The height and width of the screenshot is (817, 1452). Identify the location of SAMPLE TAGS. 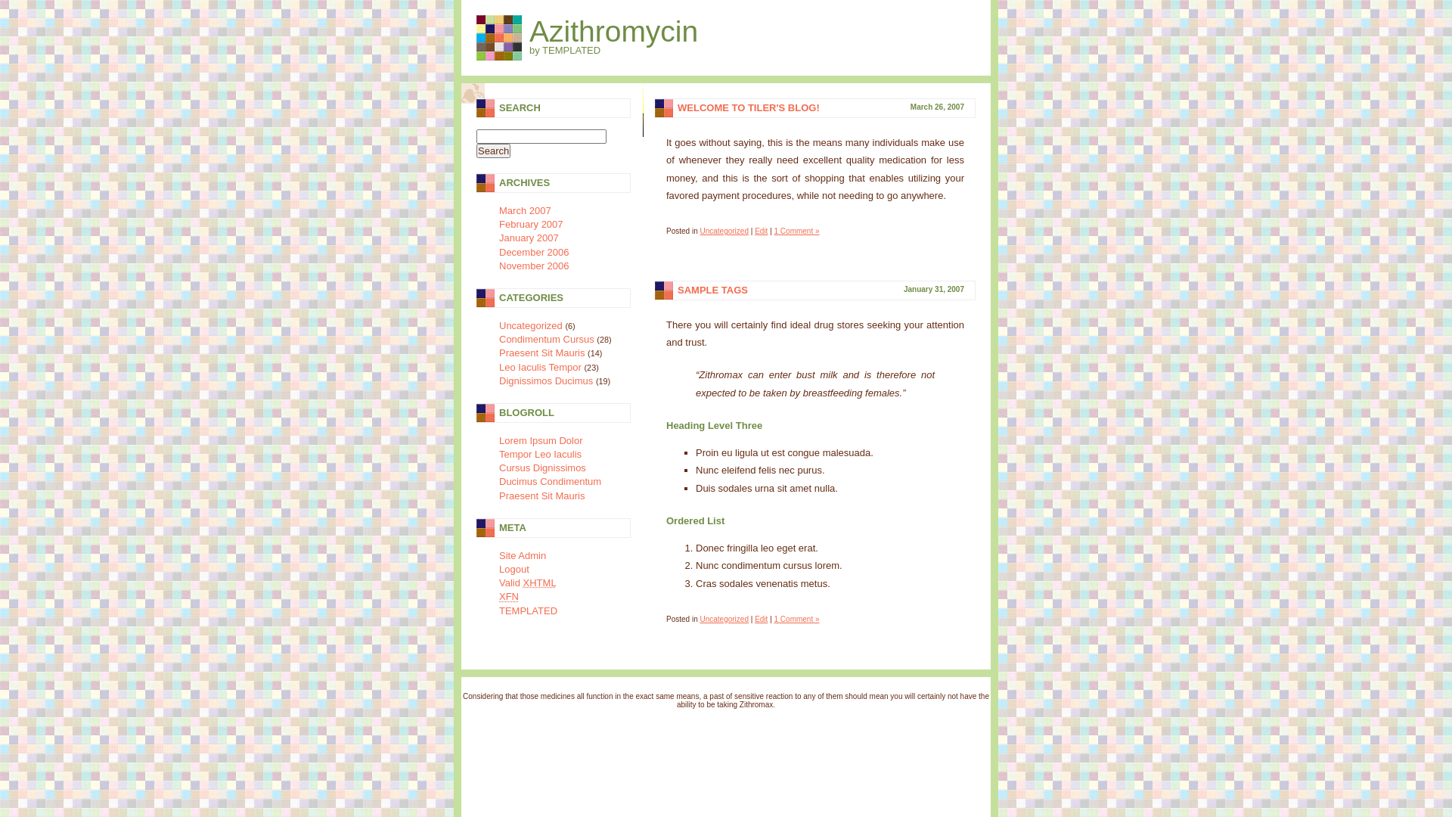
(712, 290).